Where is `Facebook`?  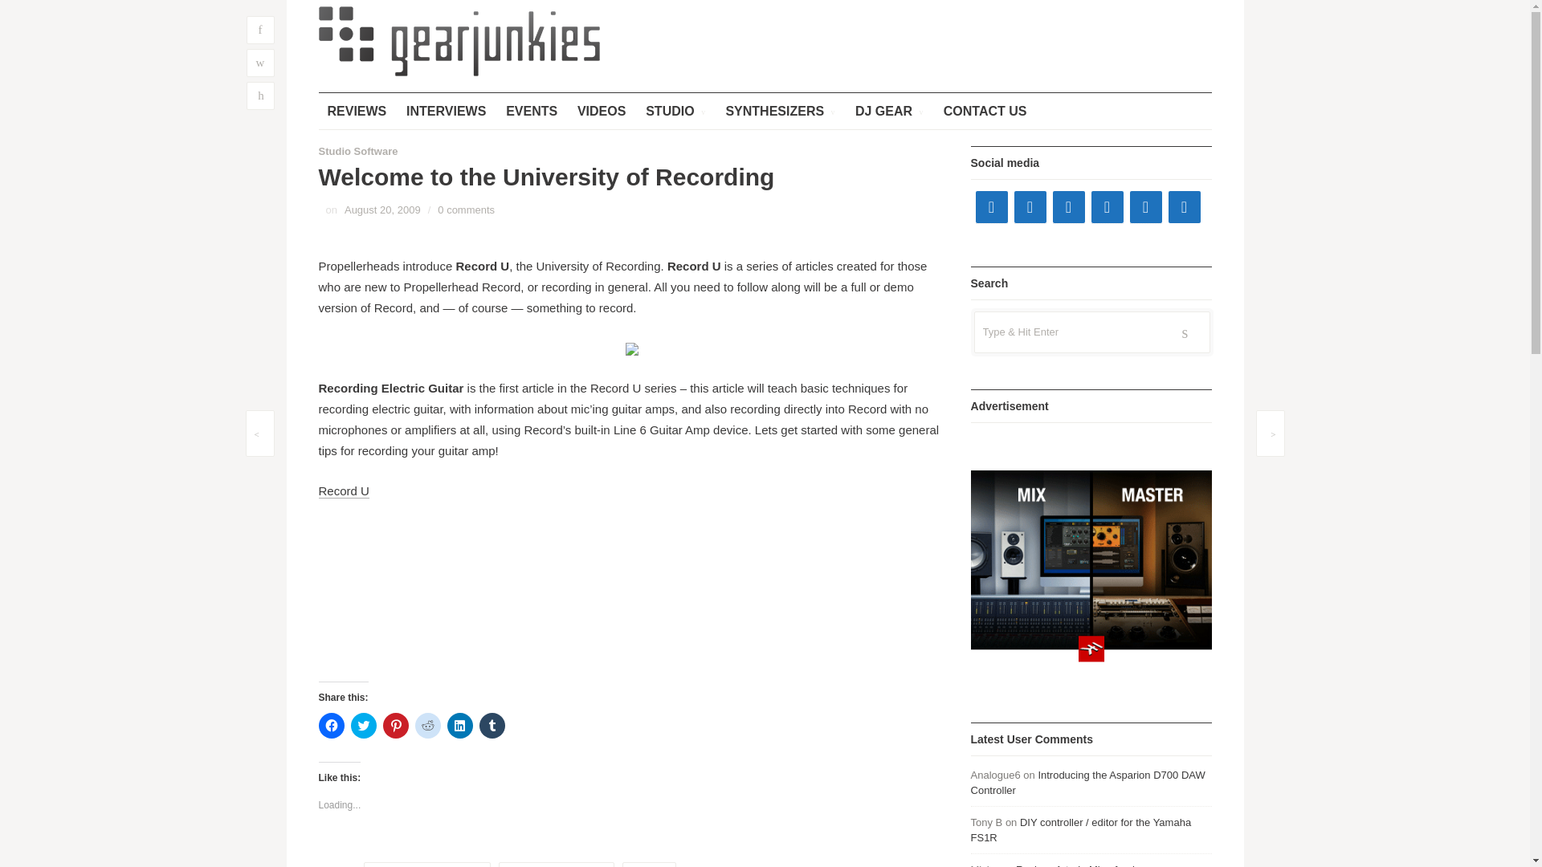
Facebook is located at coordinates (990, 206).